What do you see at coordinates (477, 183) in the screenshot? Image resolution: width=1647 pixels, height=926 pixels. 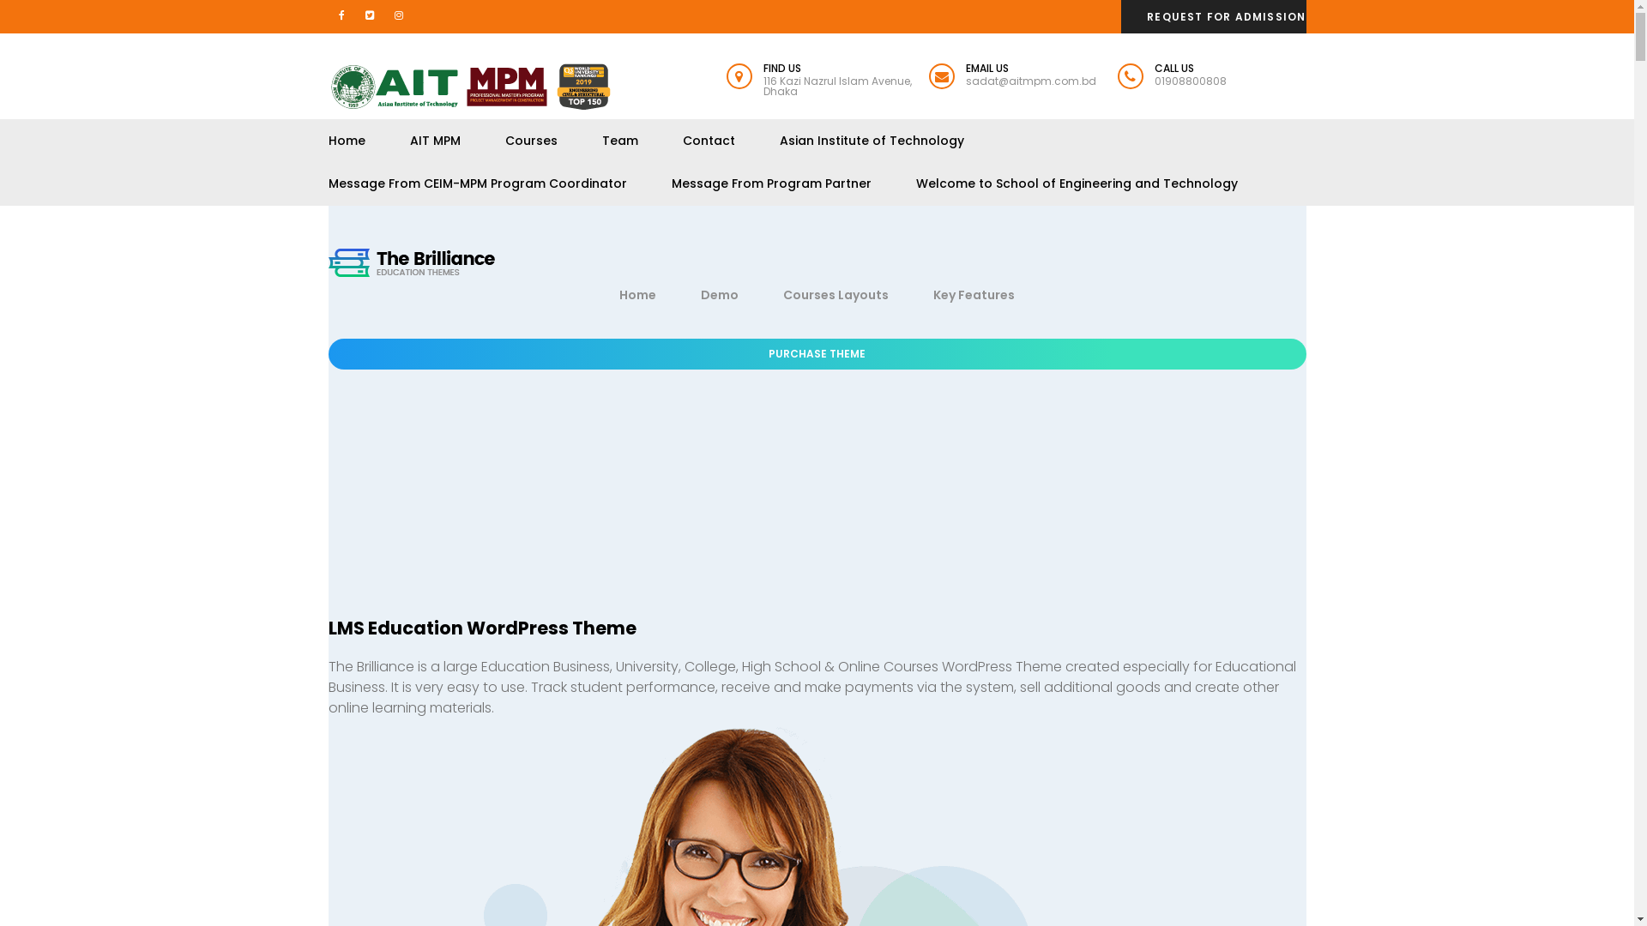 I see `Message From CEIM-MPM Program Coordinator` at bounding box center [477, 183].